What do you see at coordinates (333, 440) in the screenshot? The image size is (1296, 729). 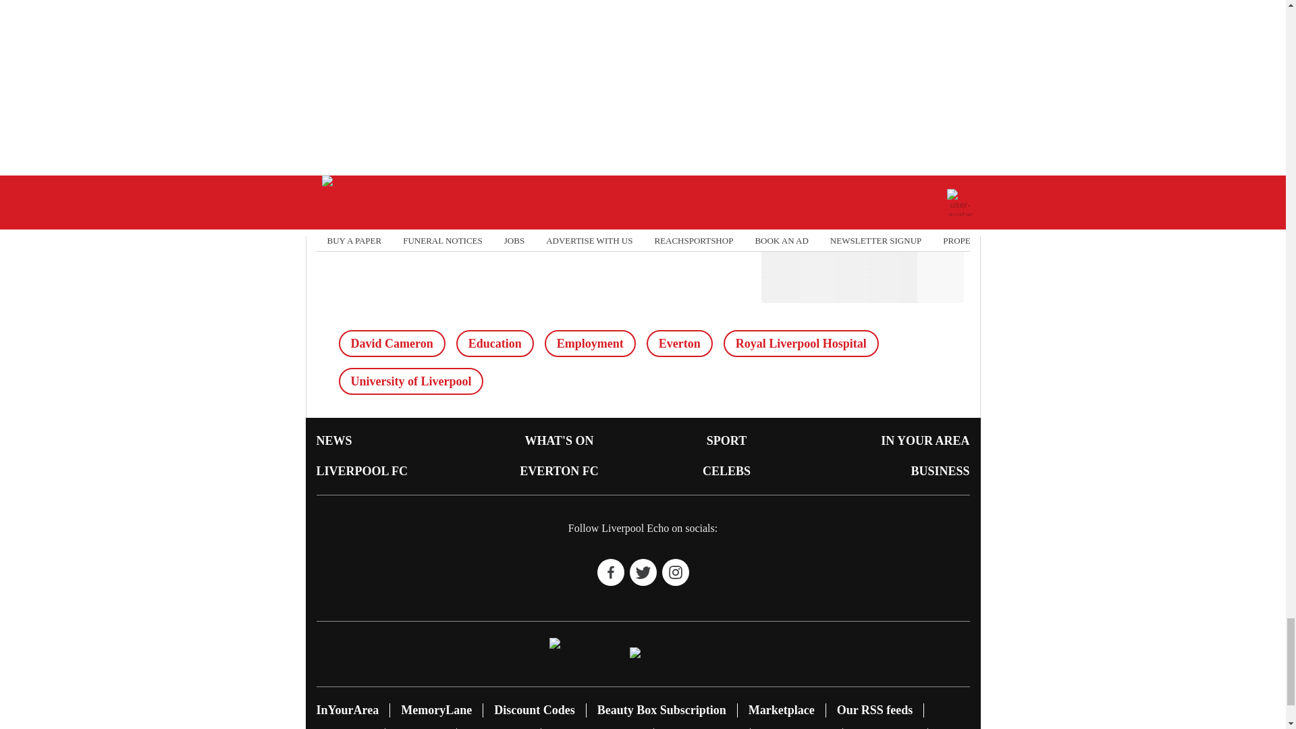 I see `NEWS` at bounding box center [333, 440].